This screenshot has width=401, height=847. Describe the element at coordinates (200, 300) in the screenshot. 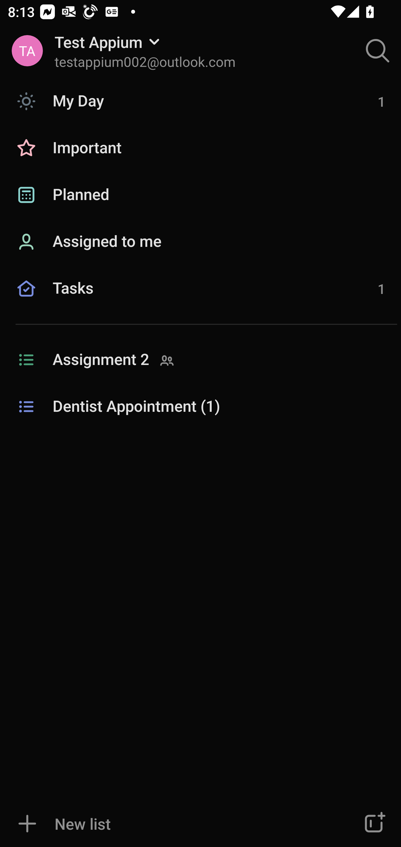

I see `Tasks, 1 tasks Tasks 1` at that location.